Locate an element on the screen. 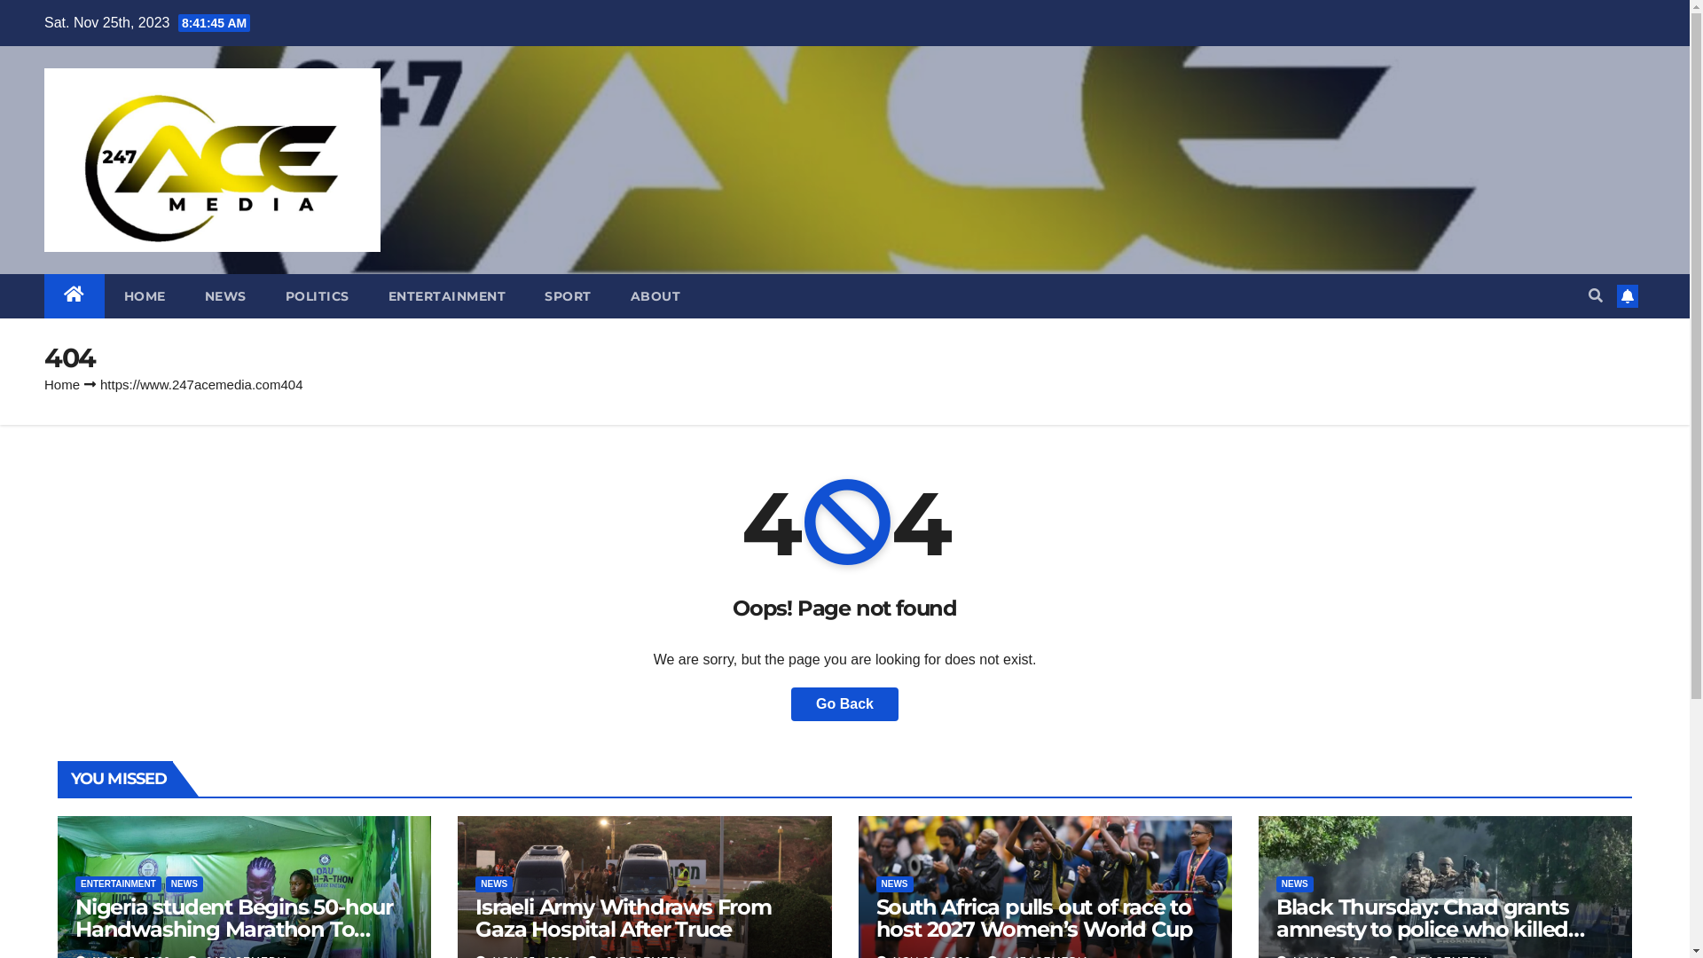 Image resolution: width=1703 pixels, height=958 pixels. ENTERTAINMENT is located at coordinates (447, 296).